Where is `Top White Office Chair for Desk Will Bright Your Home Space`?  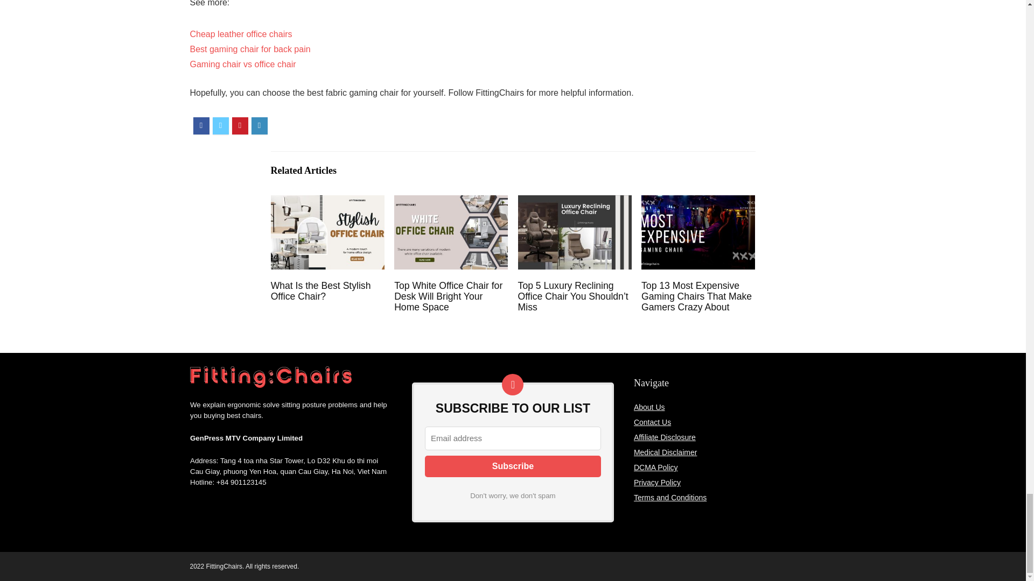
Top White Office Chair for Desk Will Bright Your Home Space is located at coordinates (448, 296).